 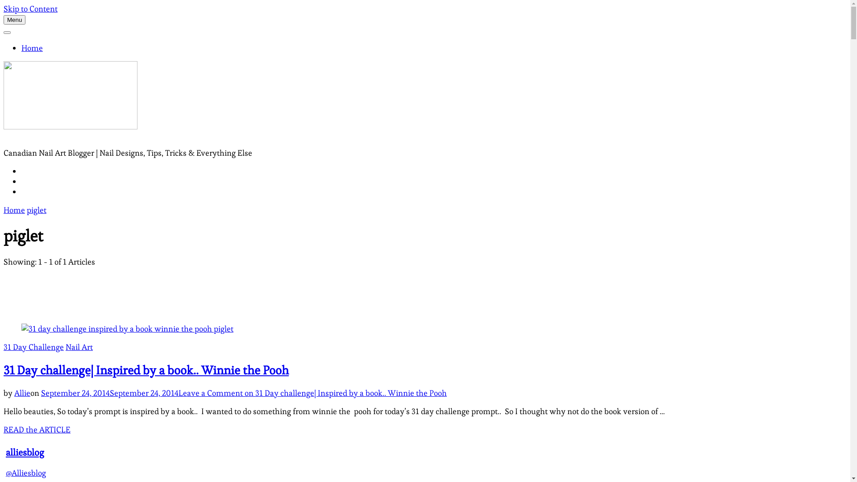 What do you see at coordinates (32, 48) in the screenshot?
I see `Home` at bounding box center [32, 48].